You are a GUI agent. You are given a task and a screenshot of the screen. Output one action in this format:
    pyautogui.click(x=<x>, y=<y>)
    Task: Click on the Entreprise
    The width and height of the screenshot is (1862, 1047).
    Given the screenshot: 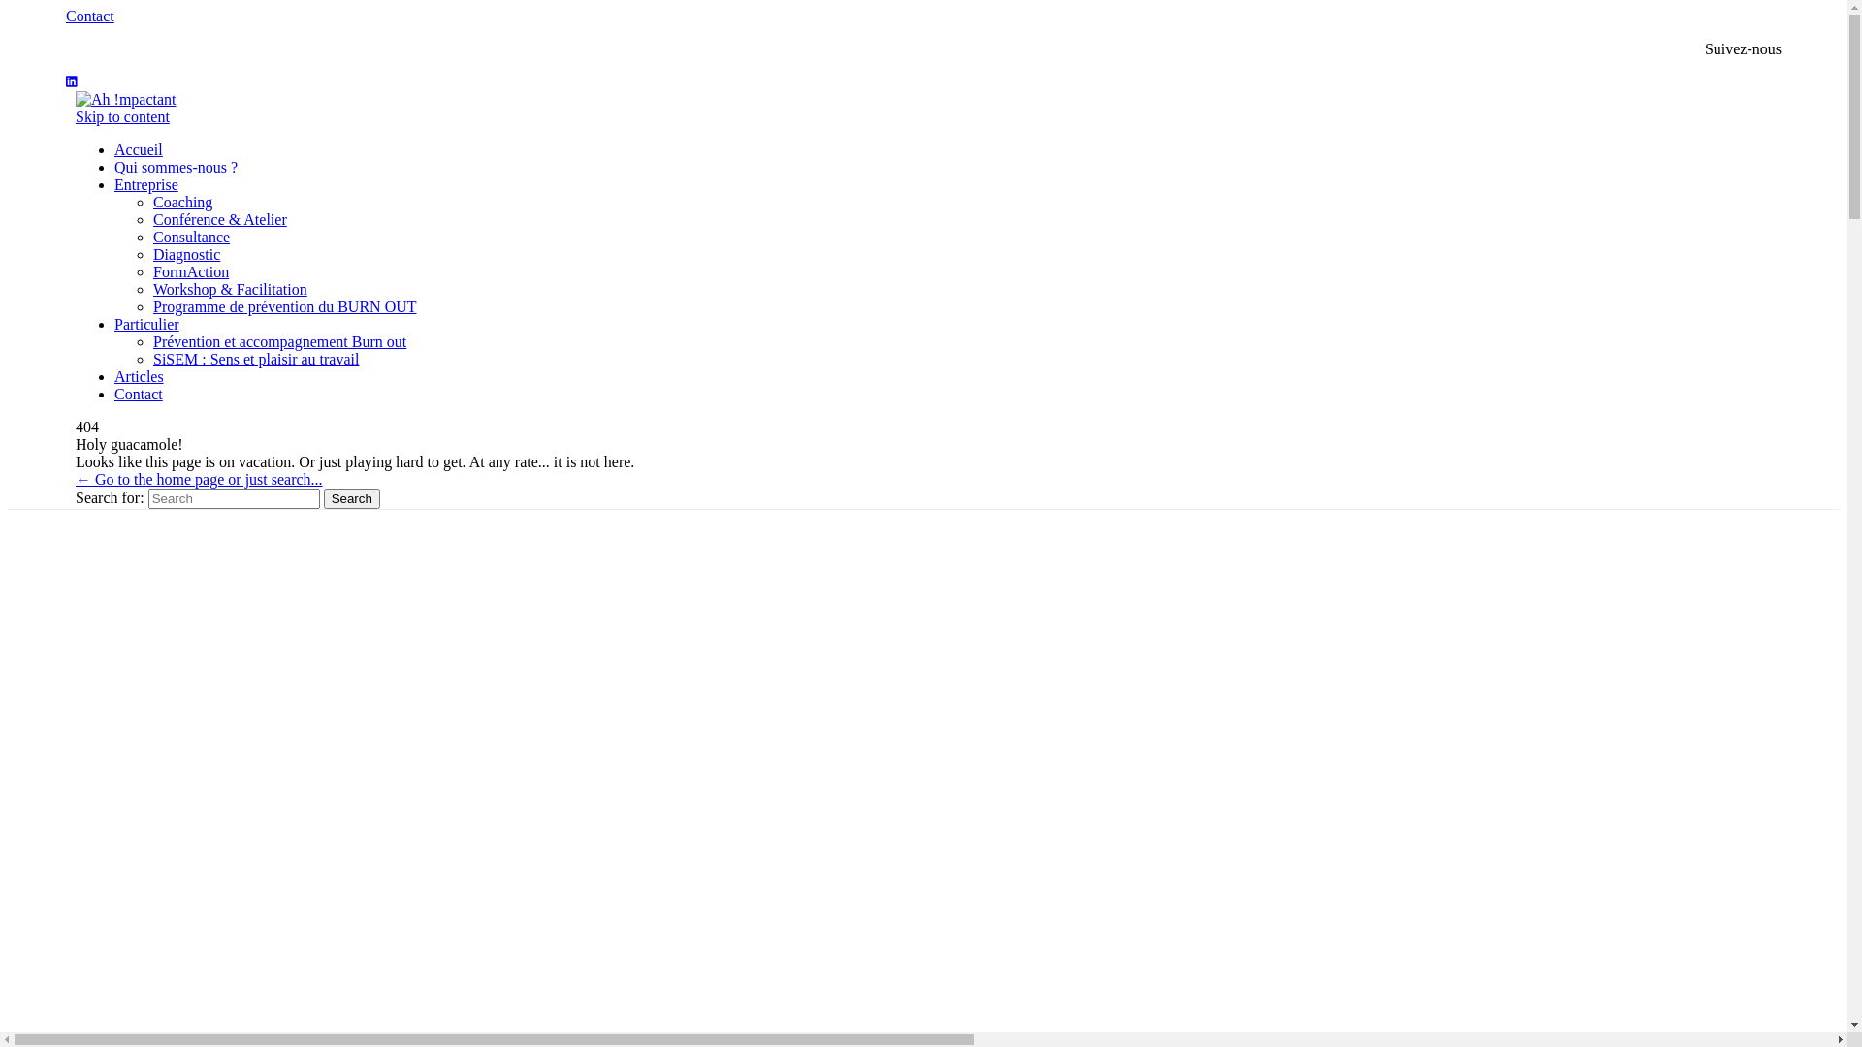 What is the action you would take?
    pyautogui.click(x=146, y=184)
    